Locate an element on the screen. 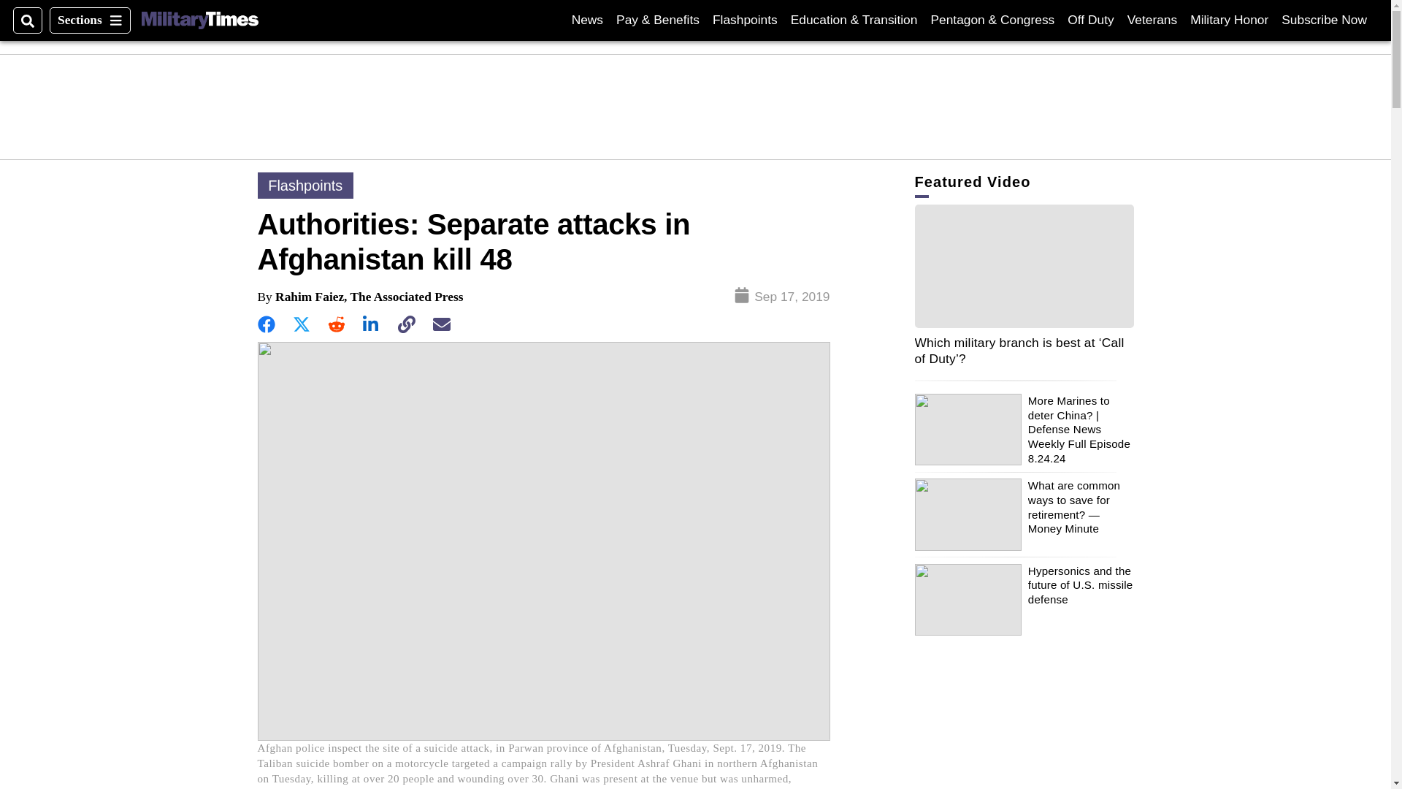 The image size is (1402, 789). Veterans is located at coordinates (1152, 20).